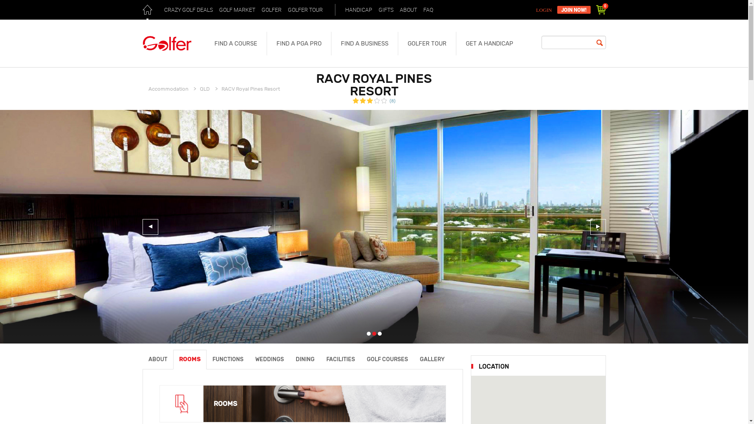 The height and width of the screenshot is (424, 754). I want to click on GIFTS, so click(386, 10).